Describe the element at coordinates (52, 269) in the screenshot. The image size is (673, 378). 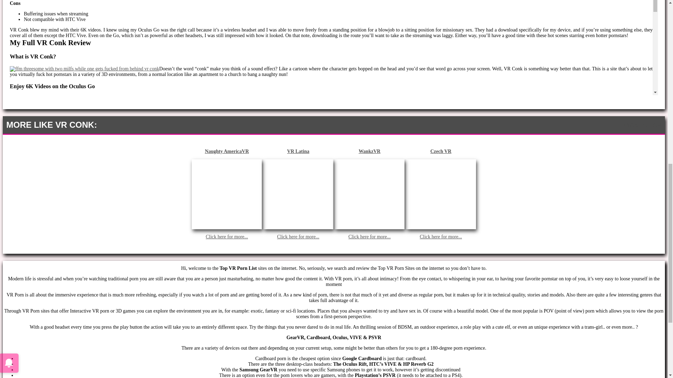
I see `VR Conk 2` at that location.